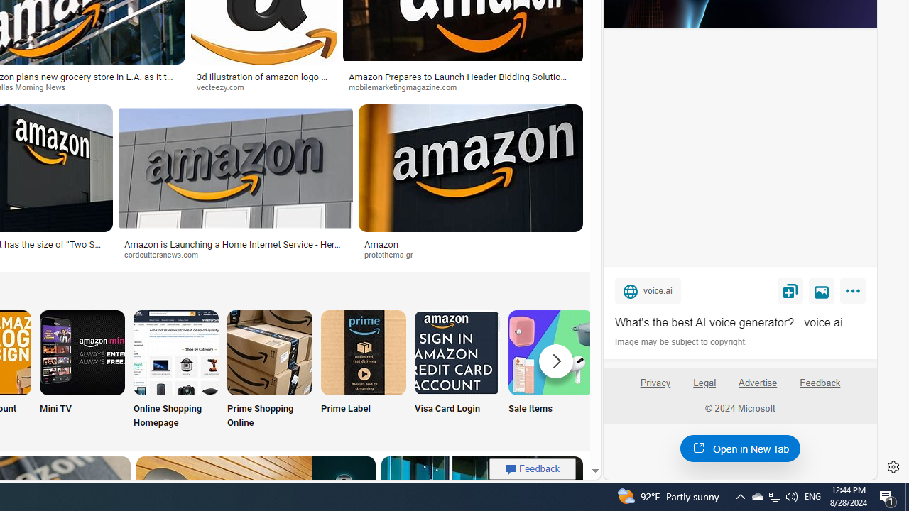 The height and width of the screenshot is (511, 909). Describe the element at coordinates (270, 370) in the screenshot. I see `Prime Shopping Online` at that location.